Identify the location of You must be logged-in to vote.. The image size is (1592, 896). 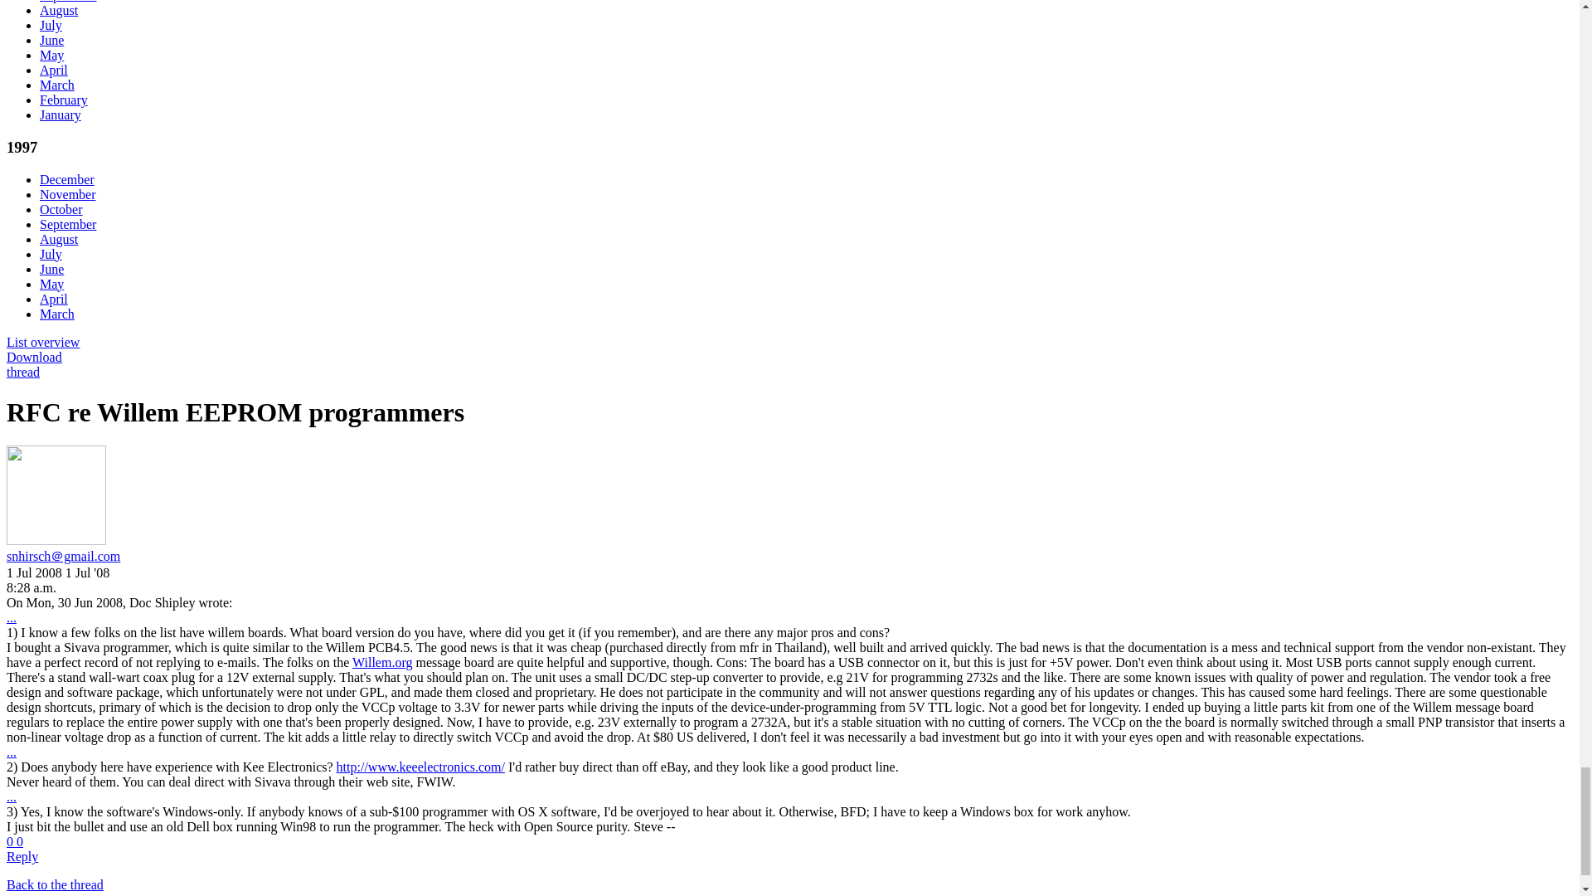
(20, 841).